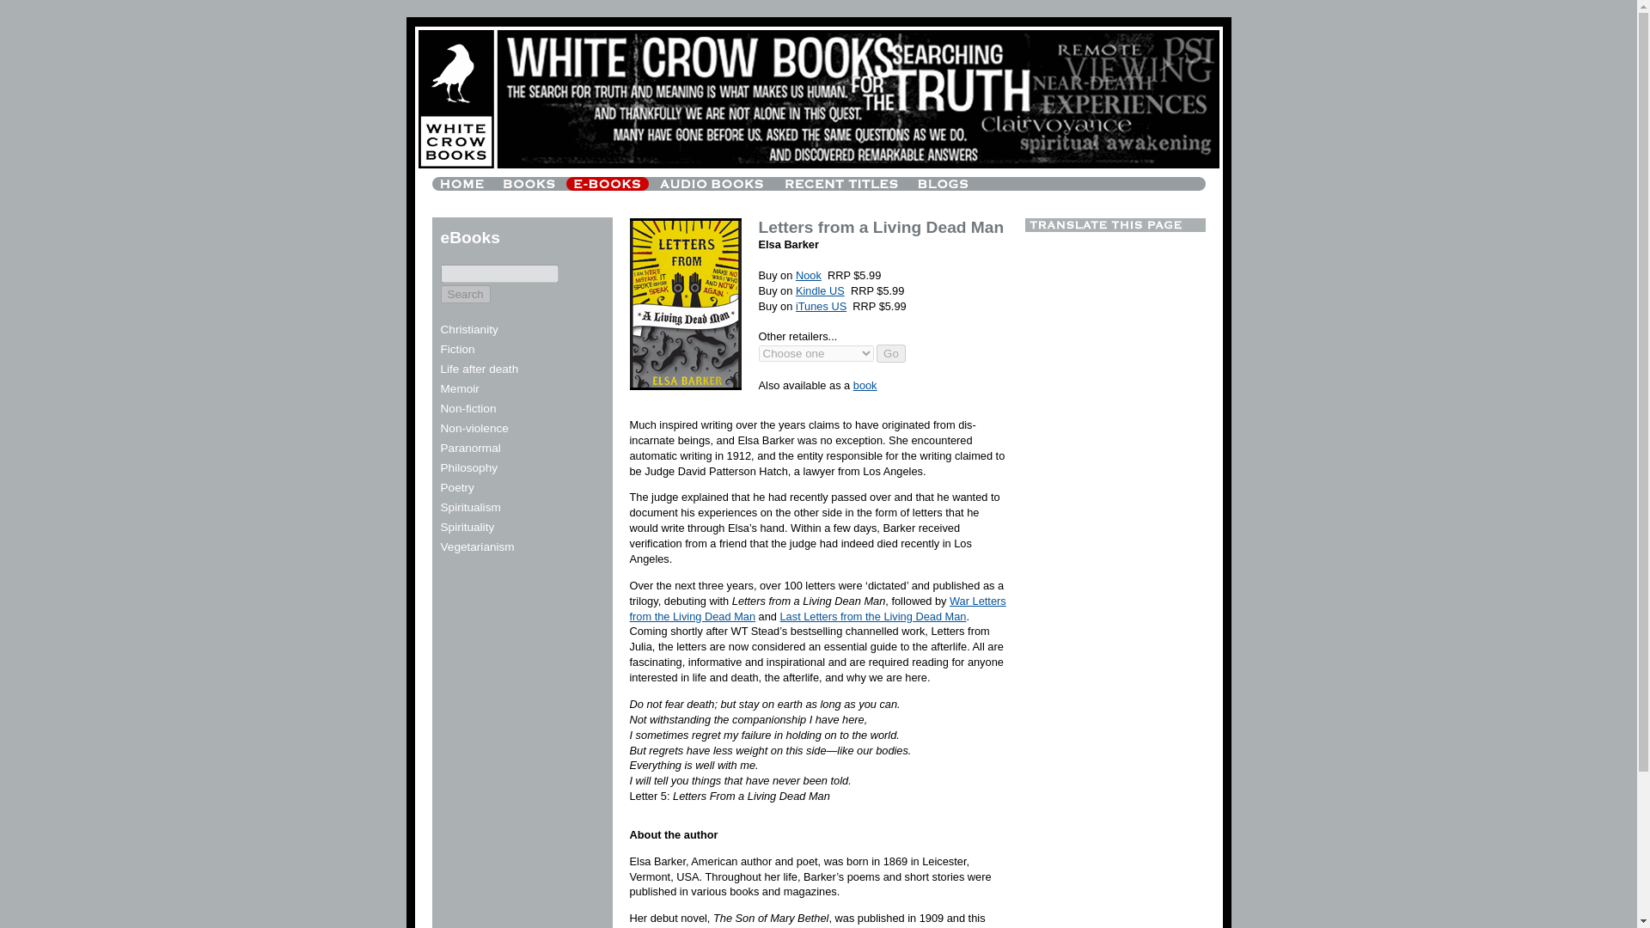 This screenshot has height=928, width=1650. What do you see at coordinates (820, 306) in the screenshot?
I see `iTunes US` at bounding box center [820, 306].